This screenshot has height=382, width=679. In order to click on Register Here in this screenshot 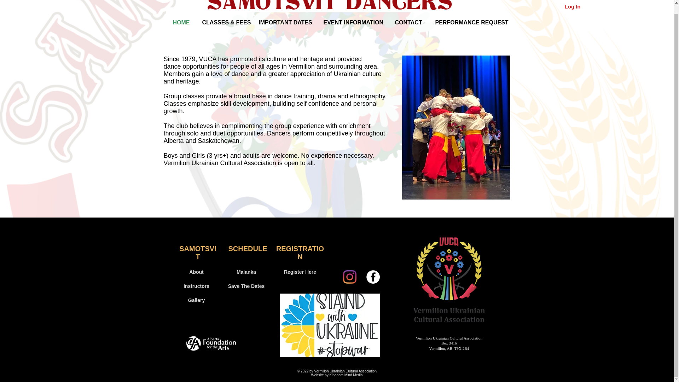, I will do `click(300, 272)`.